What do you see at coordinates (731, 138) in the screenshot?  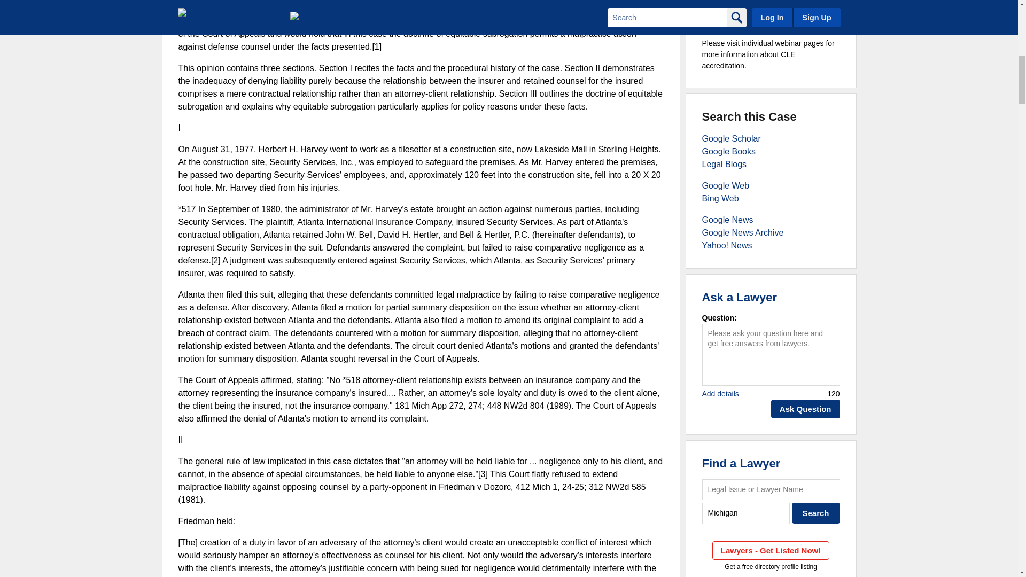 I see `Law - Google Scholar` at bounding box center [731, 138].